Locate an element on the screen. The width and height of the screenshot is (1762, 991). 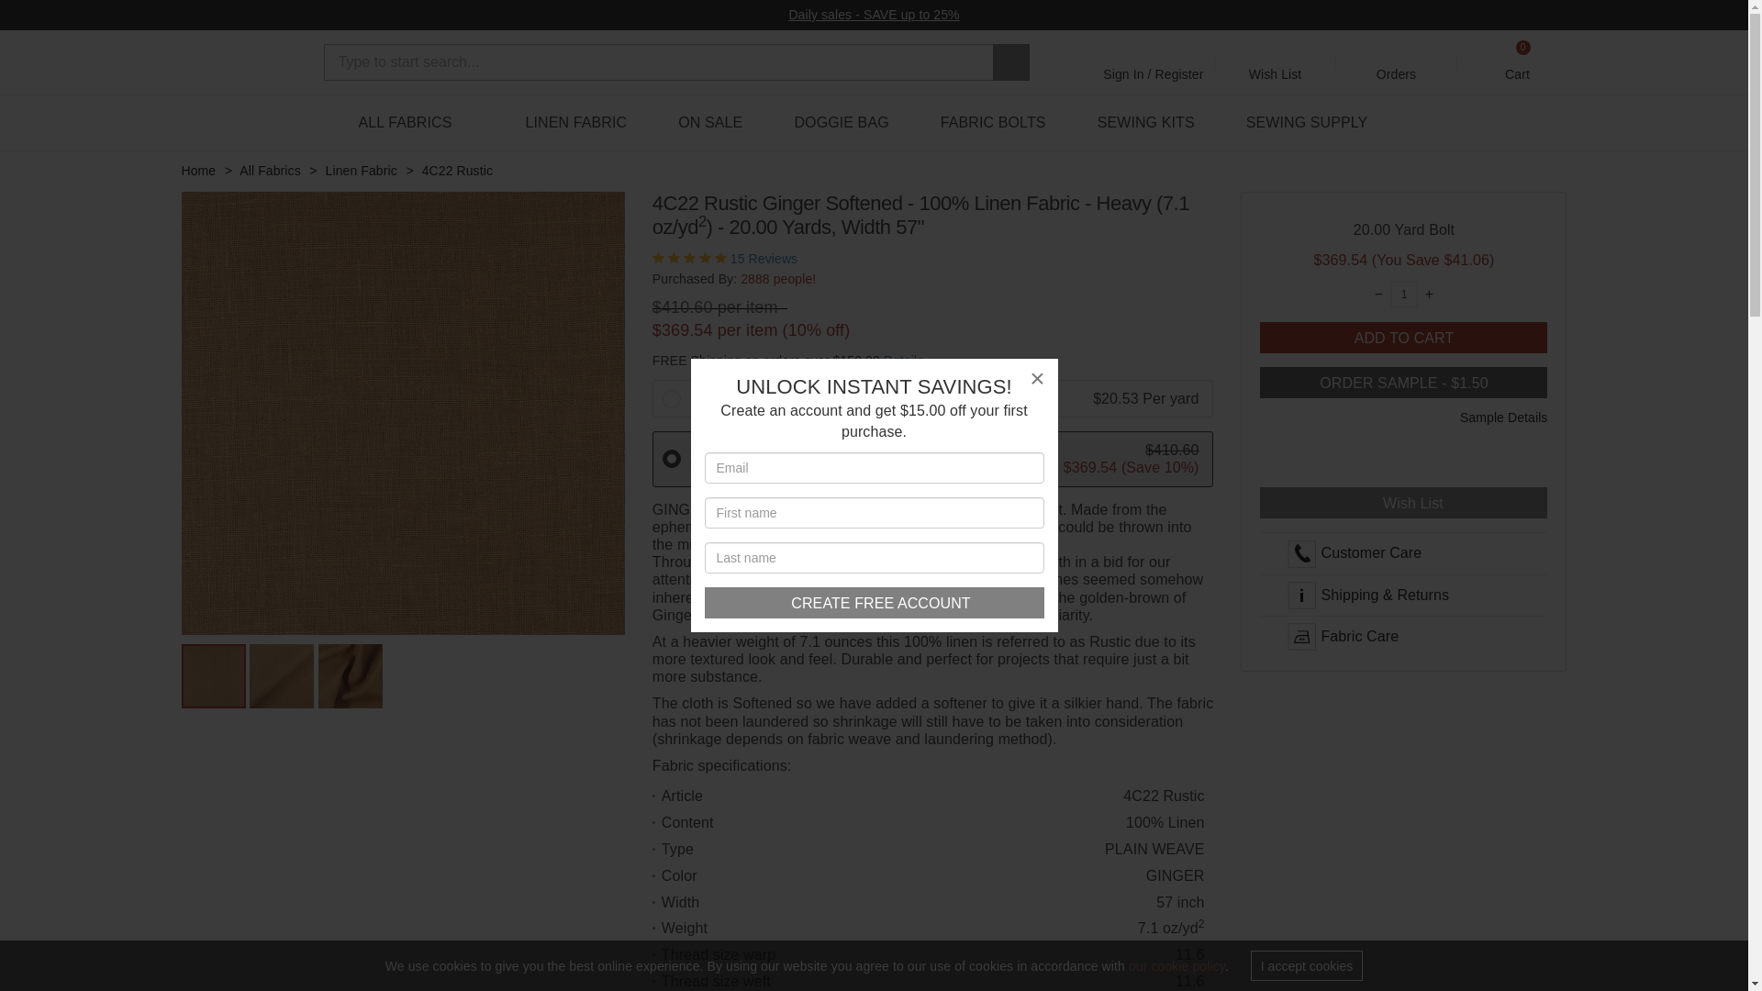
Wish List is located at coordinates (1145, 123).